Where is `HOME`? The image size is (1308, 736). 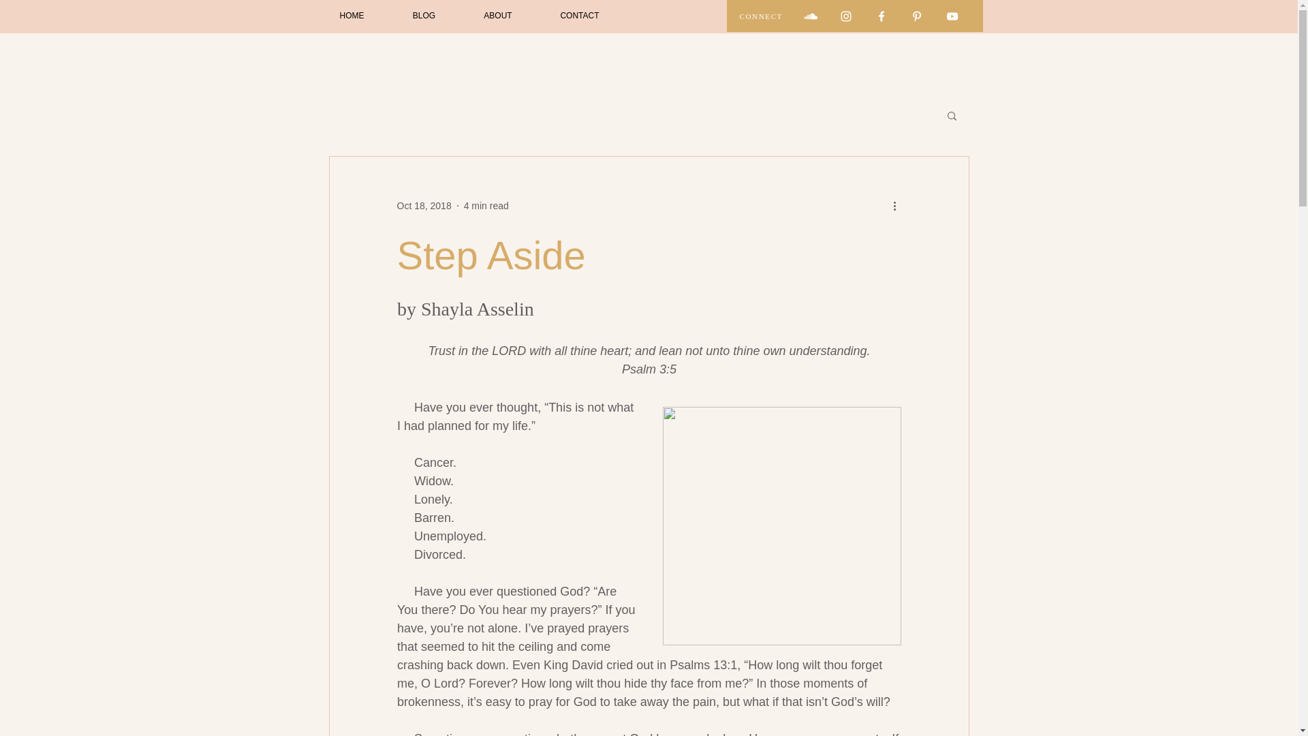
HOME is located at coordinates (352, 16).